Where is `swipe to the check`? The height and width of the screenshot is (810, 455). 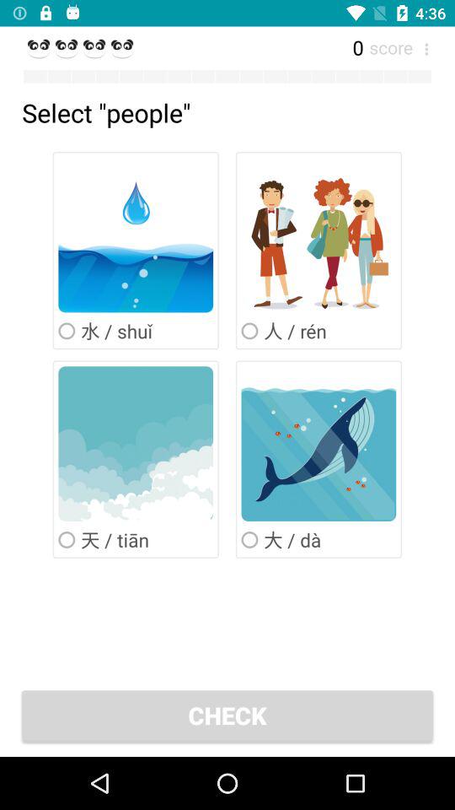 swipe to the check is located at coordinates (227, 715).